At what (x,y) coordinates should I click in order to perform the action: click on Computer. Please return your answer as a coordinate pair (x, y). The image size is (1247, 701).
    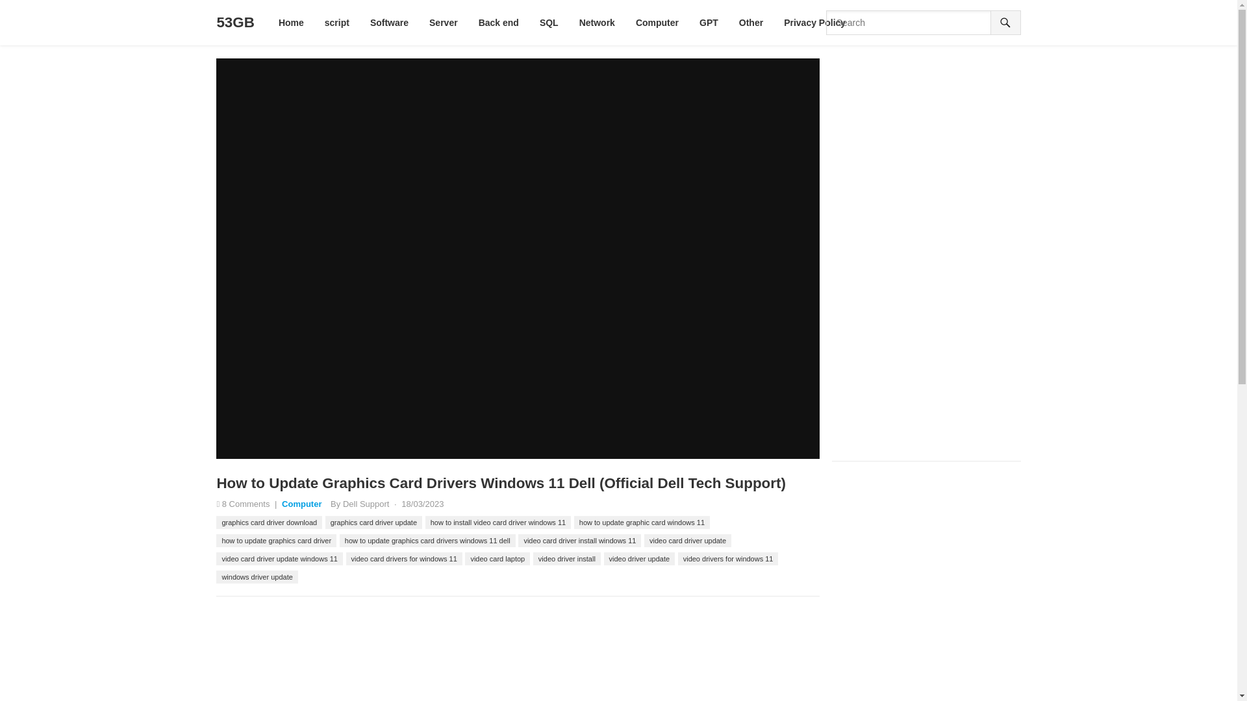
    Looking at the image, I should click on (657, 23).